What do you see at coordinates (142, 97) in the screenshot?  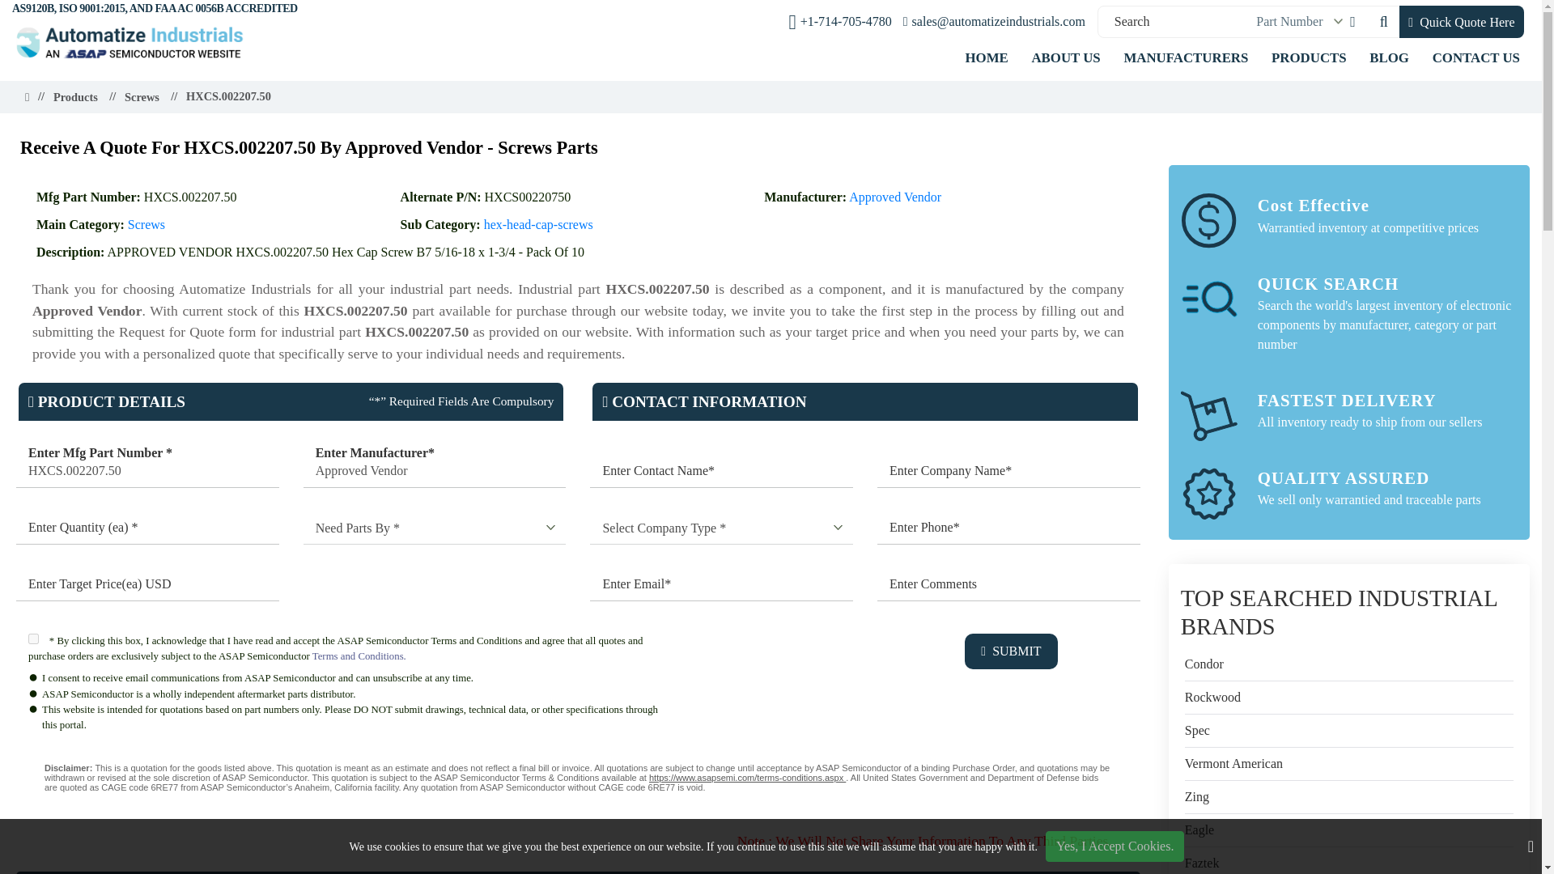 I see `Screws` at bounding box center [142, 97].